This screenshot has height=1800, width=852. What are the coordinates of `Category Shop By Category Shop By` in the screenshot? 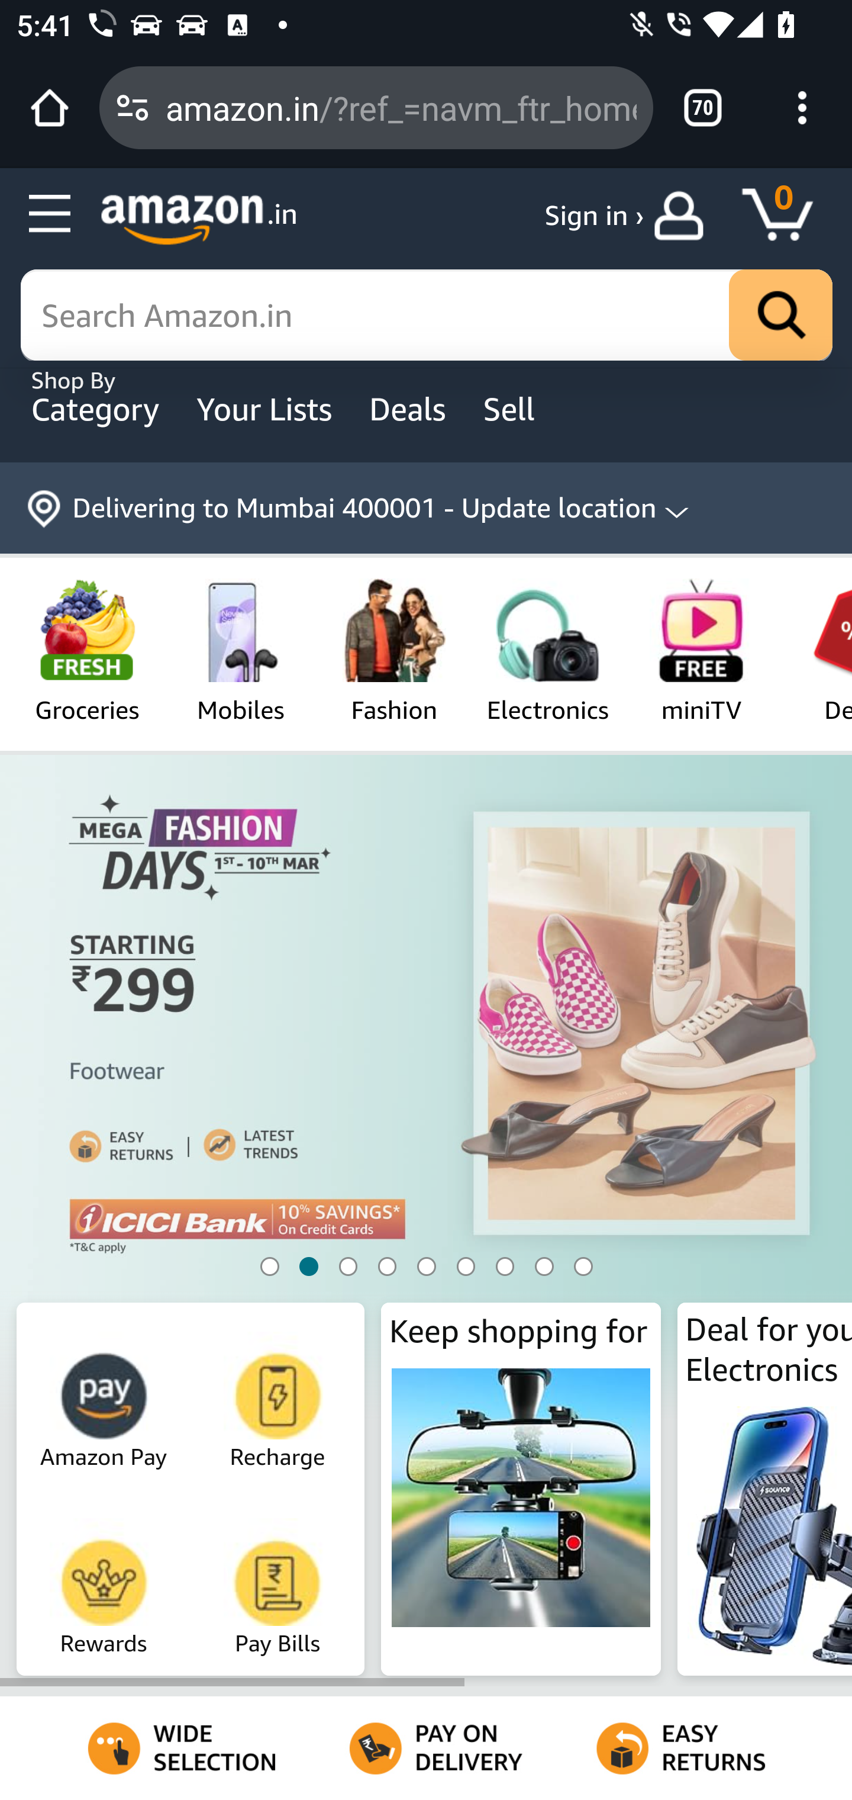 It's located at (97, 409).